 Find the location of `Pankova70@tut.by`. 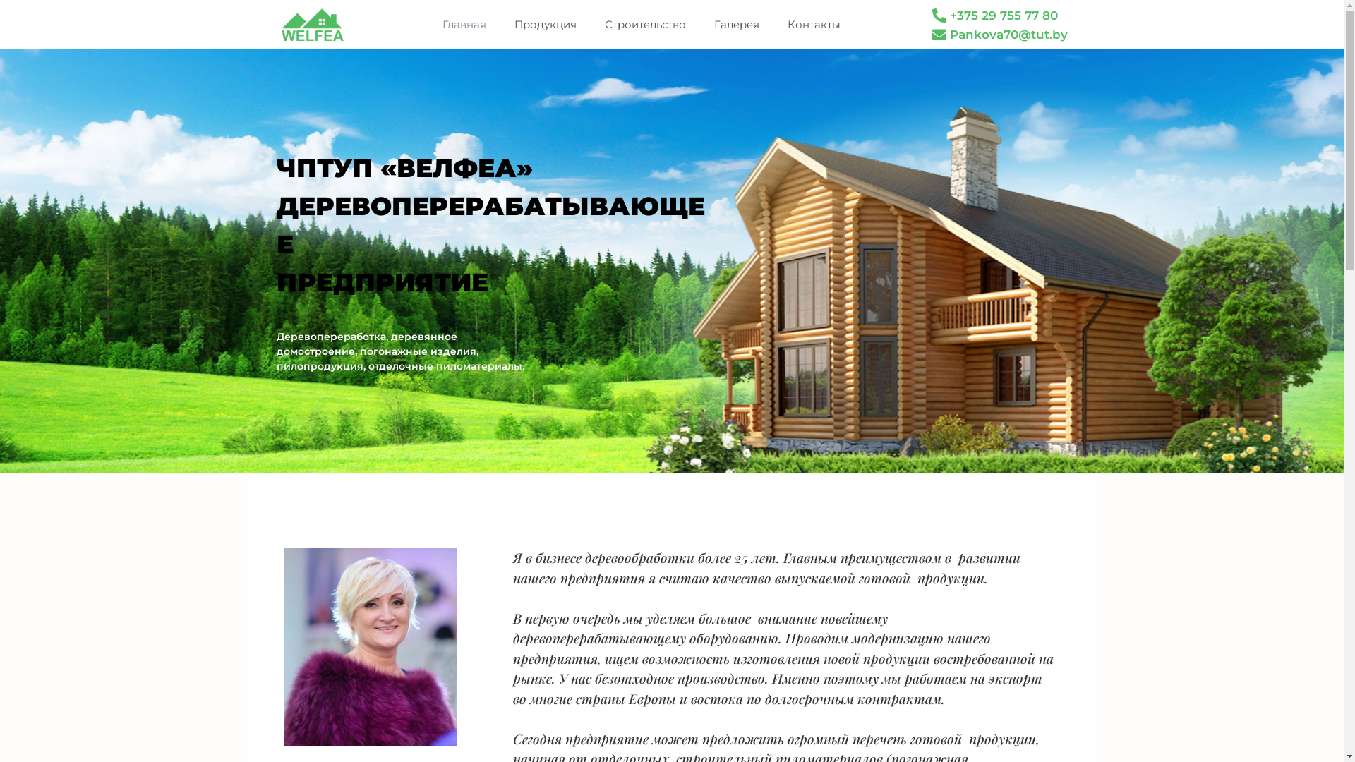

Pankova70@tut.by is located at coordinates (1002, 34).